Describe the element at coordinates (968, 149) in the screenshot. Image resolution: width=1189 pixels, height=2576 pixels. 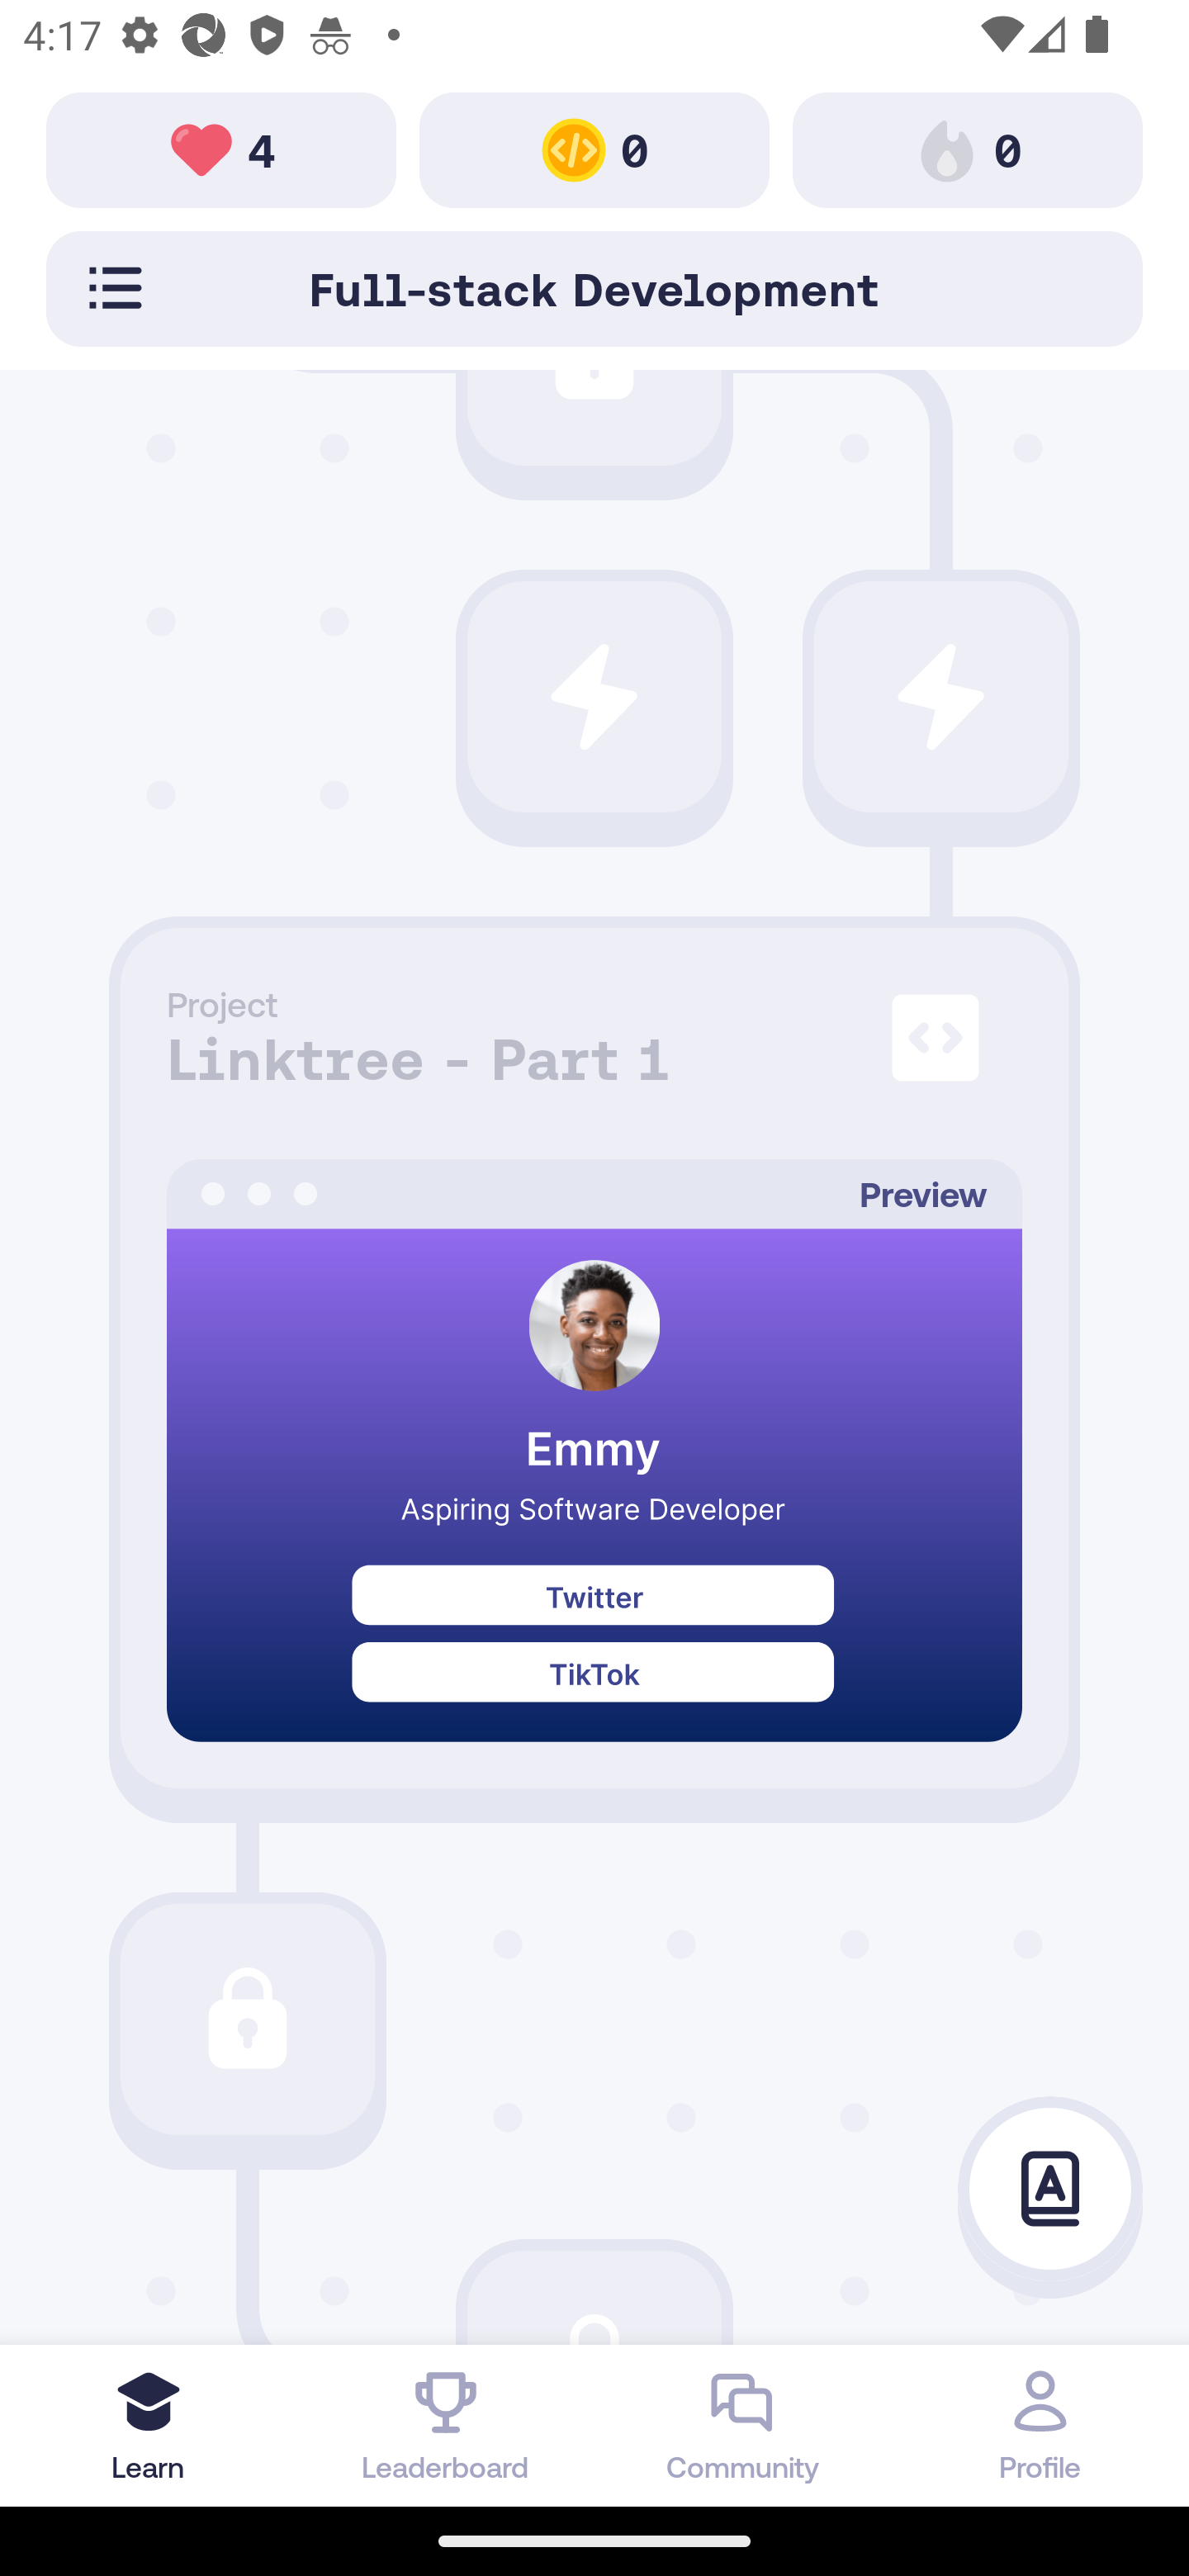
I see `Path Toolbar Image 0` at that location.